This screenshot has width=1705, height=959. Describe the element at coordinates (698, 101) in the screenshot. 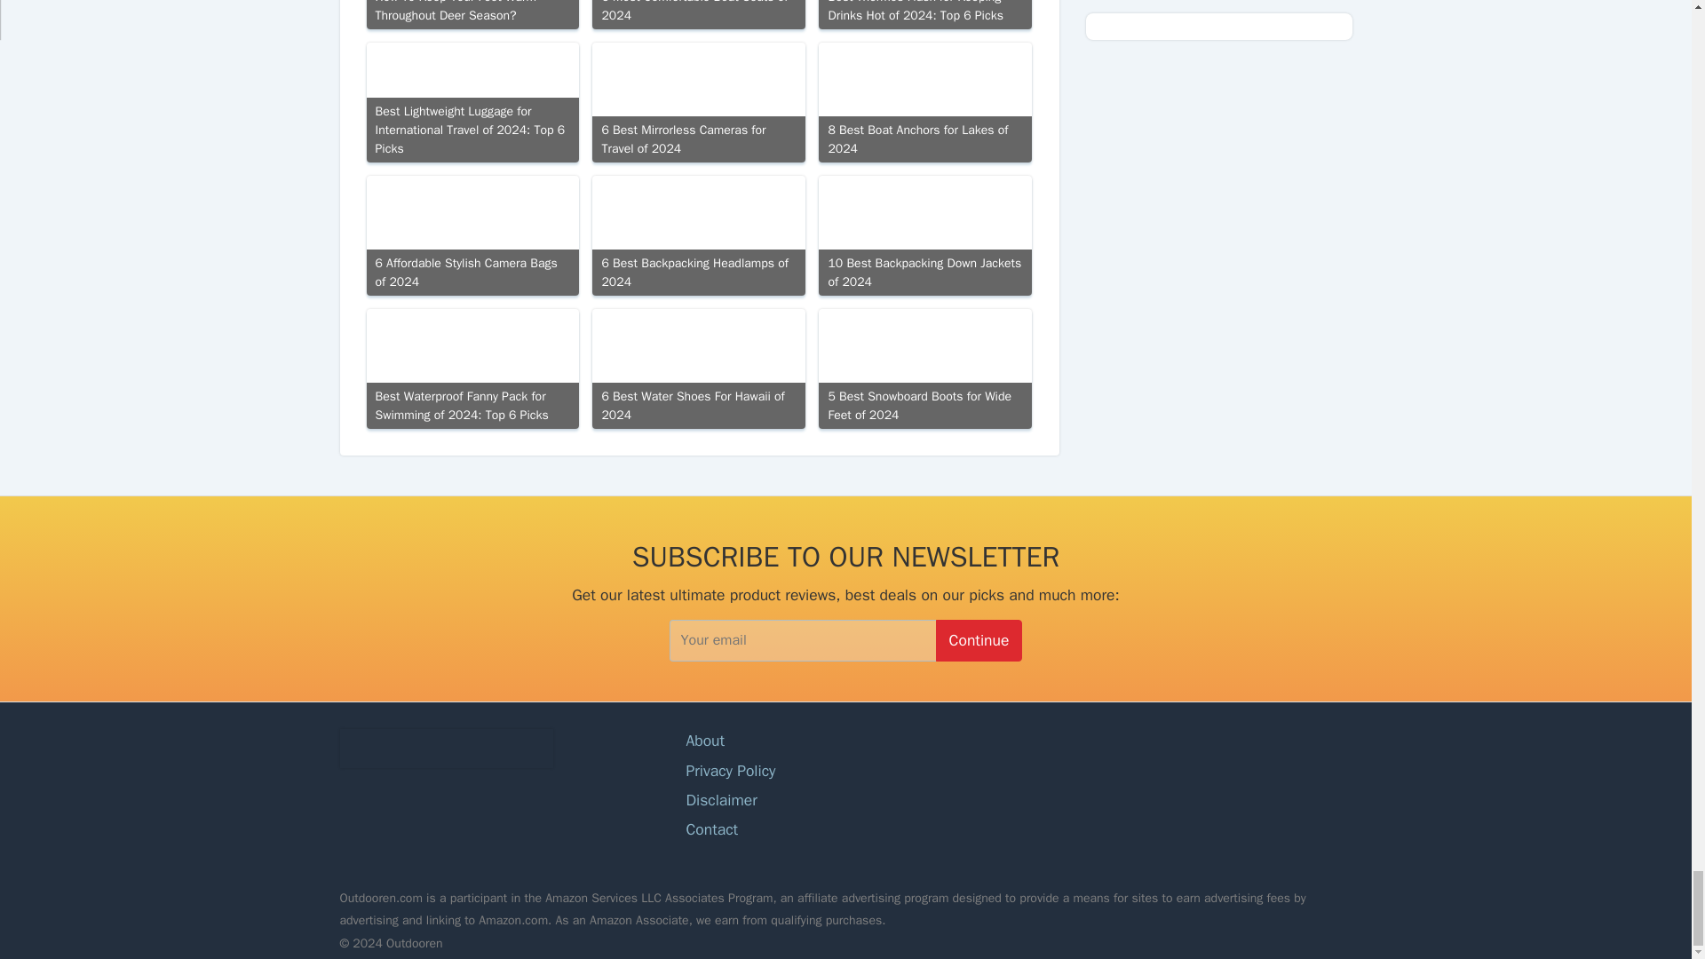

I see `6 Best Mirrorless Cameras for Travel of 2024` at that location.